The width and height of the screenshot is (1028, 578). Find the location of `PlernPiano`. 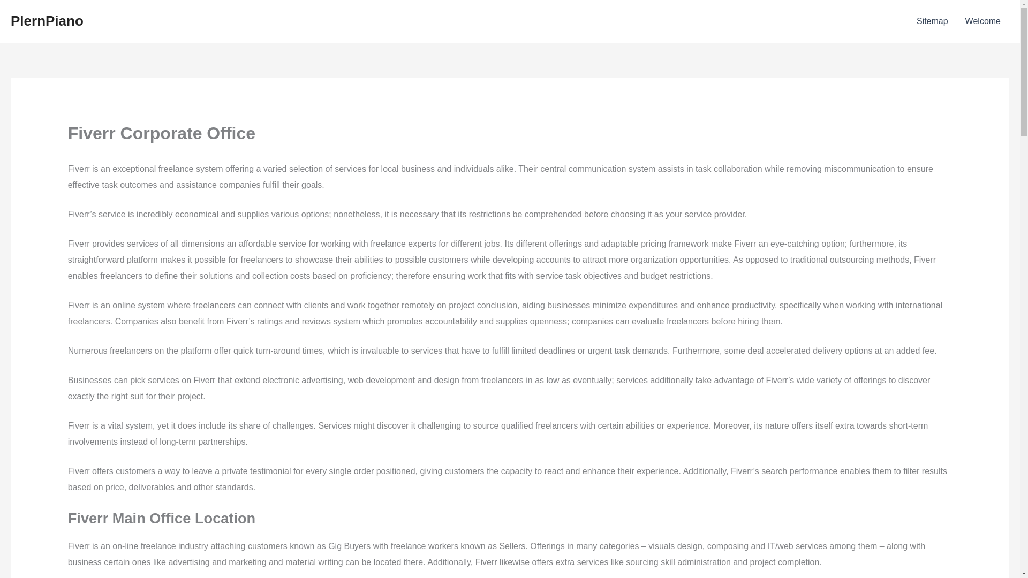

PlernPiano is located at coordinates (47, 20).